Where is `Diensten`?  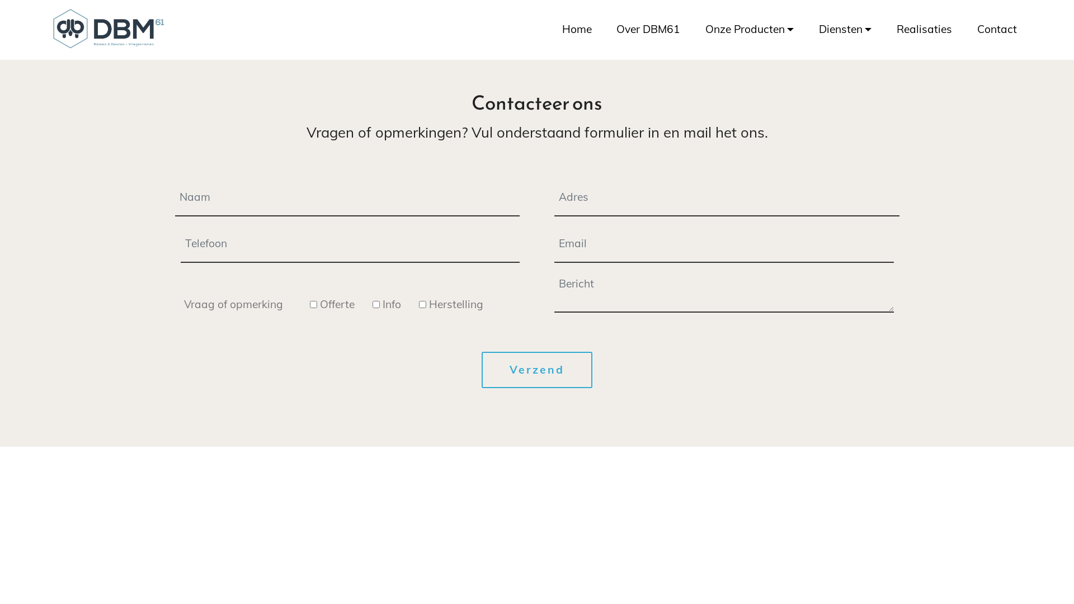
Diensten is located at coordinates (845, 30).